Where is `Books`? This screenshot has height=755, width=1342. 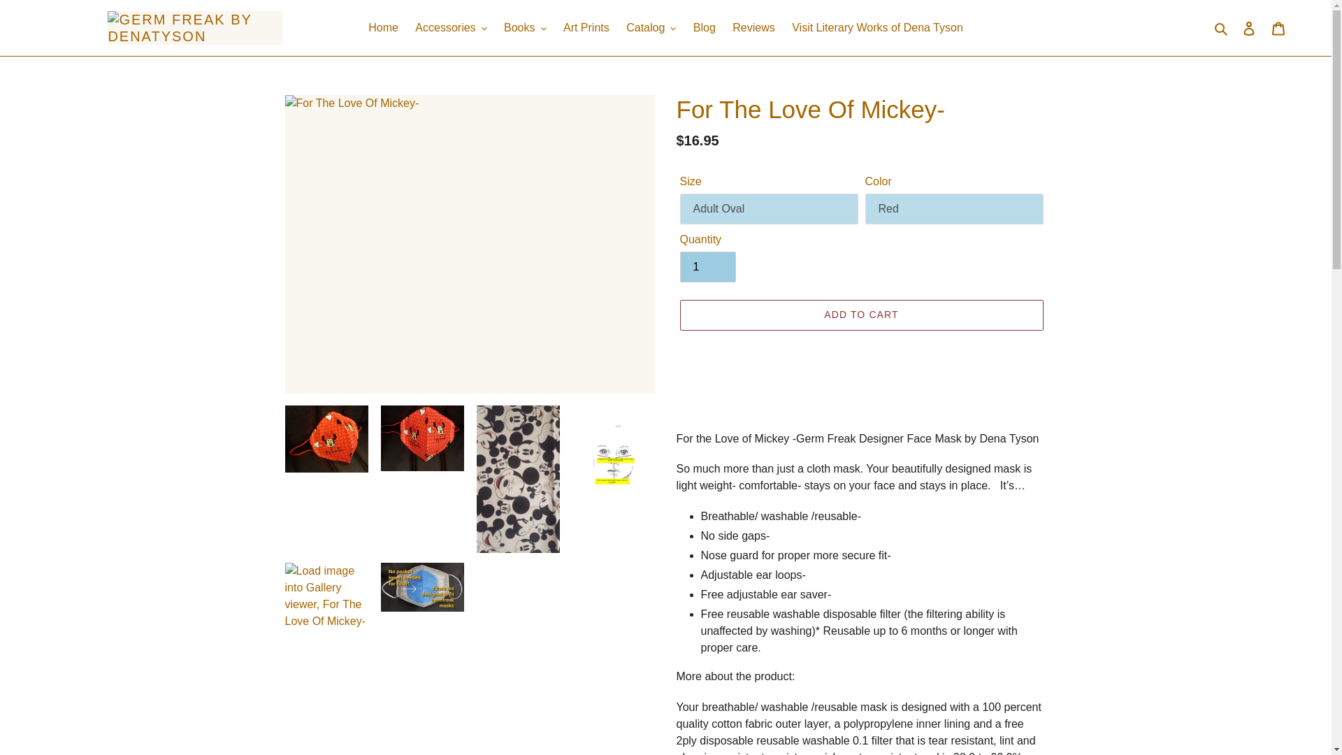 Books is located at coordinates (524, 28).